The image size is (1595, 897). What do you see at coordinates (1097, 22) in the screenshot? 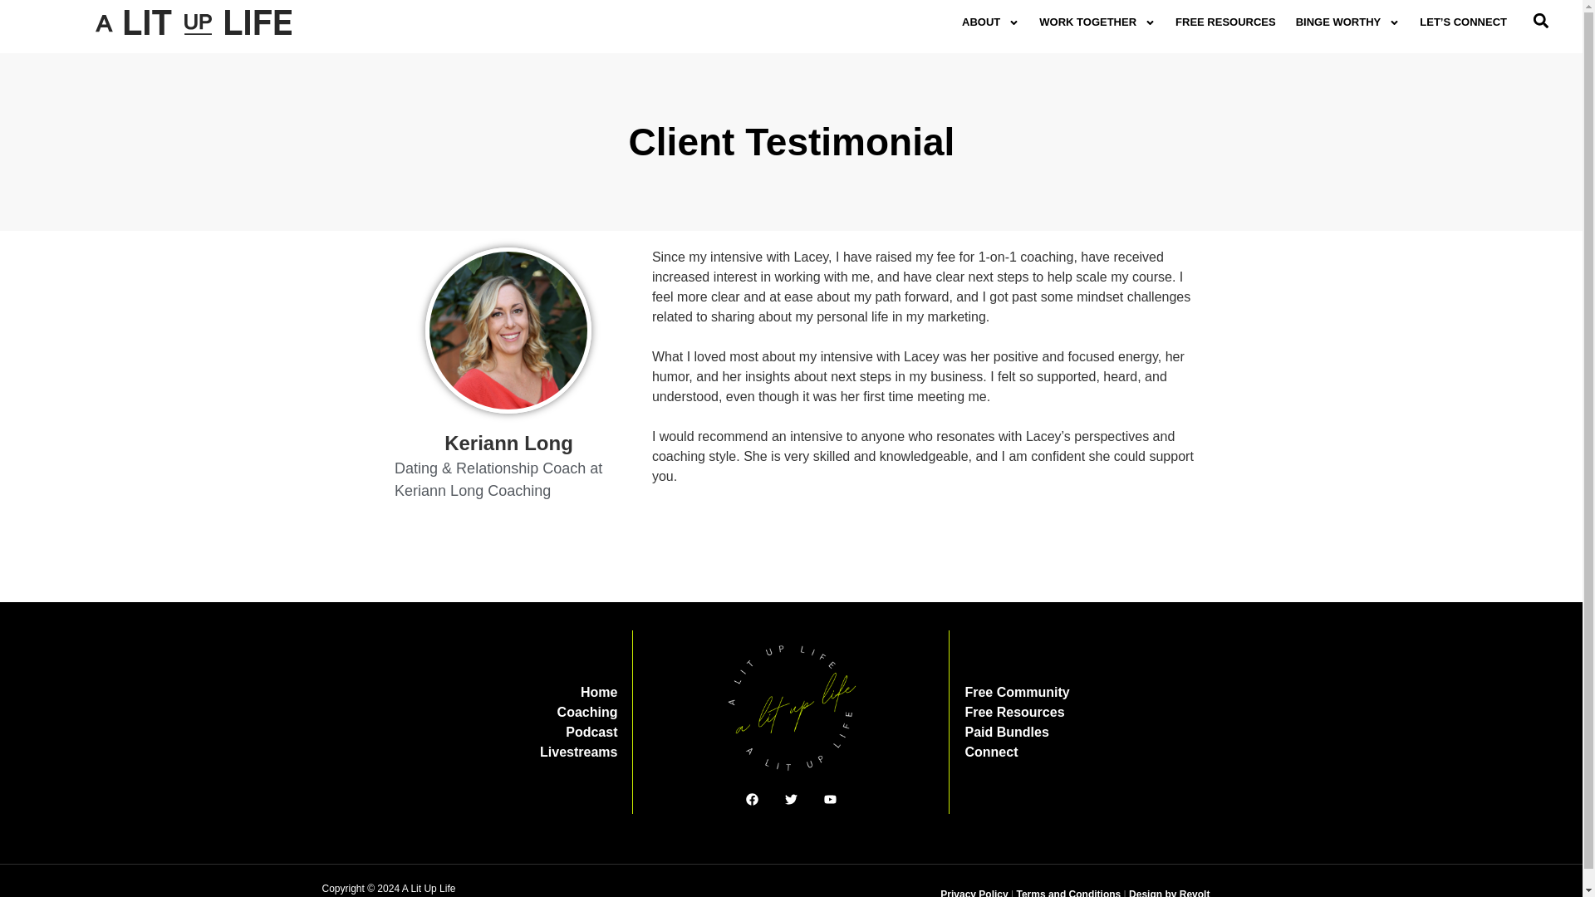
I see `WORK TOGETHER` at bounding box center [1097, 22].